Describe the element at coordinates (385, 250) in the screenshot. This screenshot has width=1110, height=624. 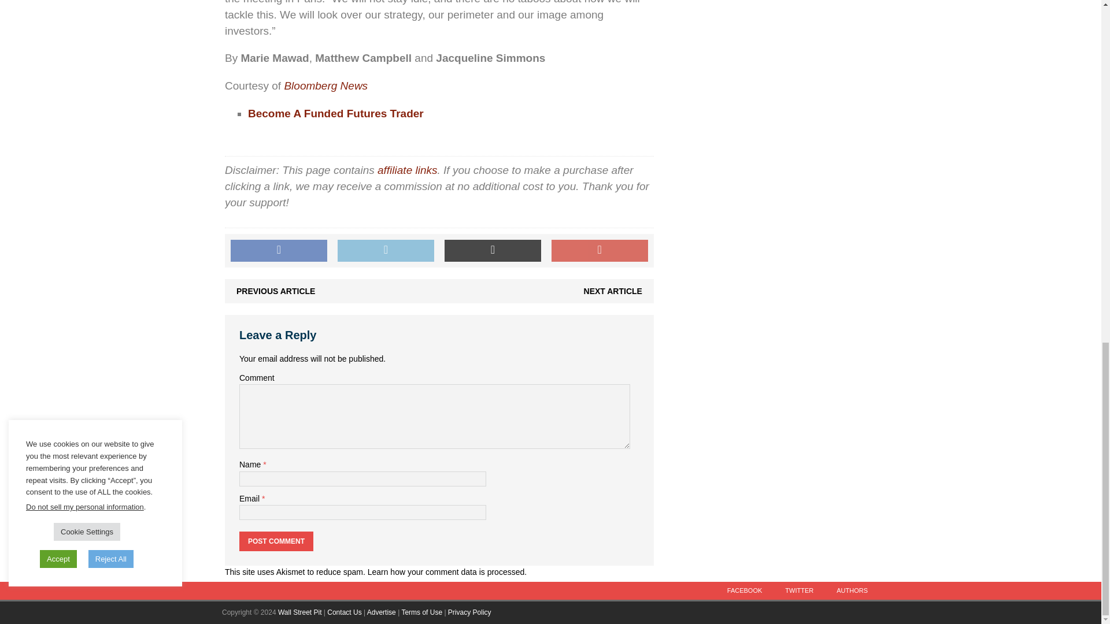
I see `Tweet This Post` at that location.